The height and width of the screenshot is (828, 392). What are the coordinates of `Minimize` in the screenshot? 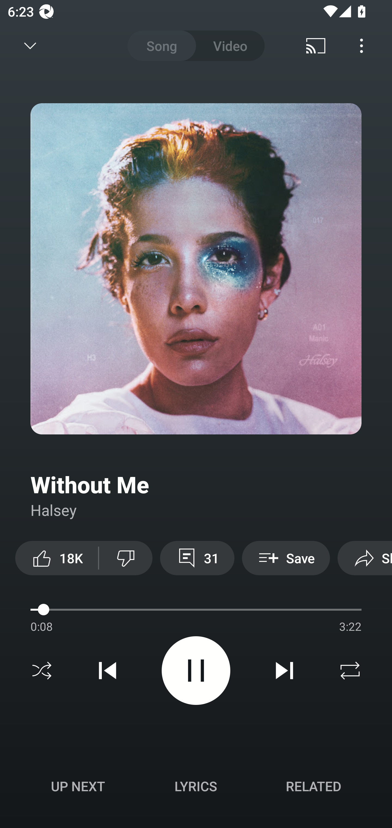 It's located at (30, 46).